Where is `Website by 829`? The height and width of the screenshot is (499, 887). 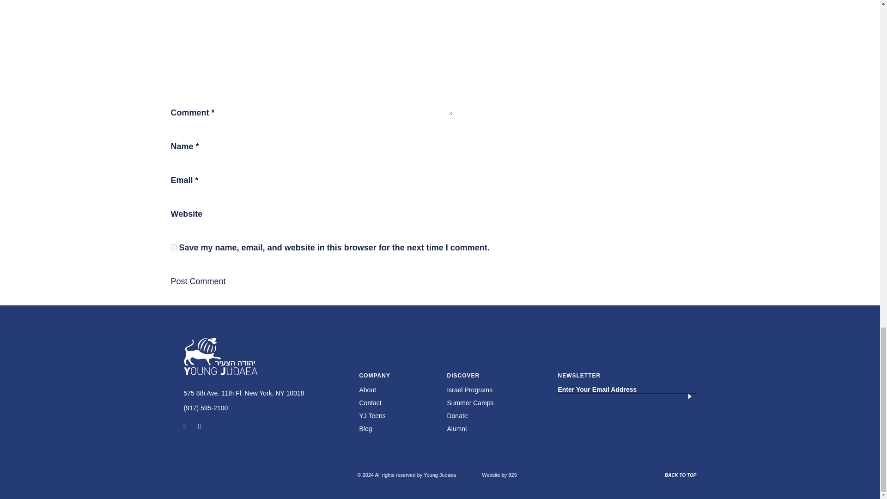
Website by 829 is located at coordinates (499, 475).